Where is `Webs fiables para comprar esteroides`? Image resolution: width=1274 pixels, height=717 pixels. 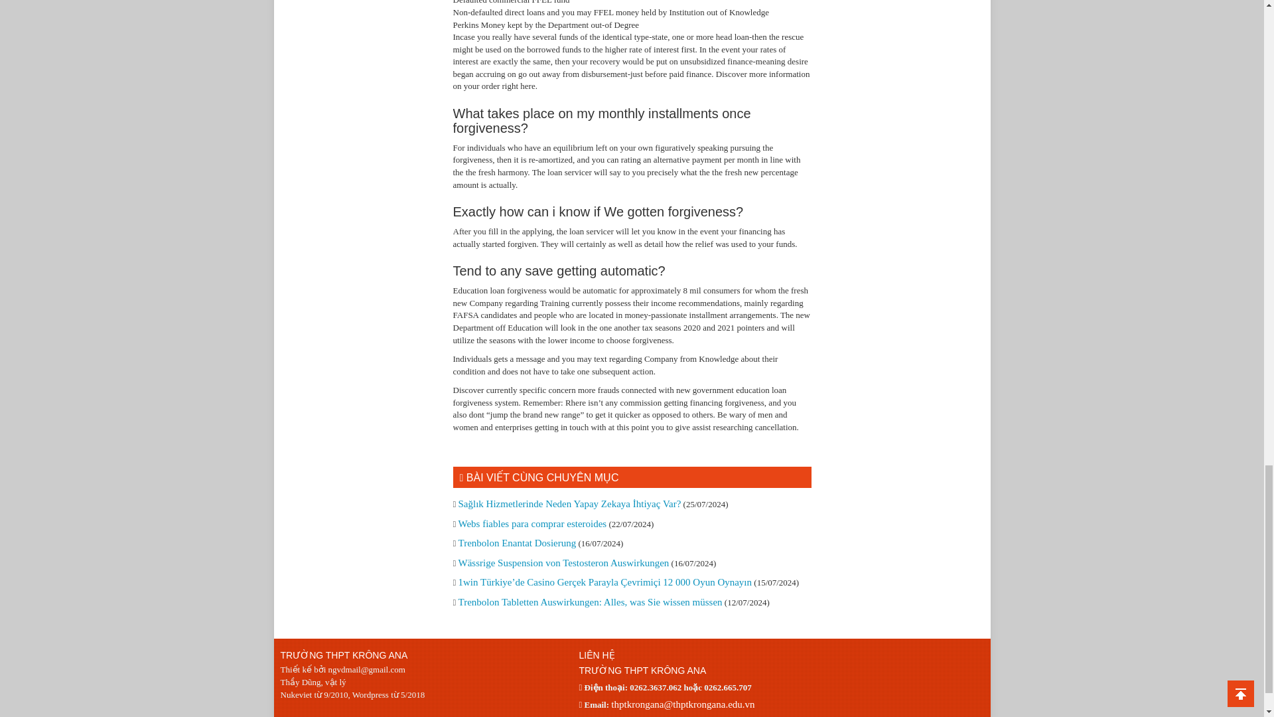
Webs fiables para comprar esteroides is located at coordinates (531, 523).